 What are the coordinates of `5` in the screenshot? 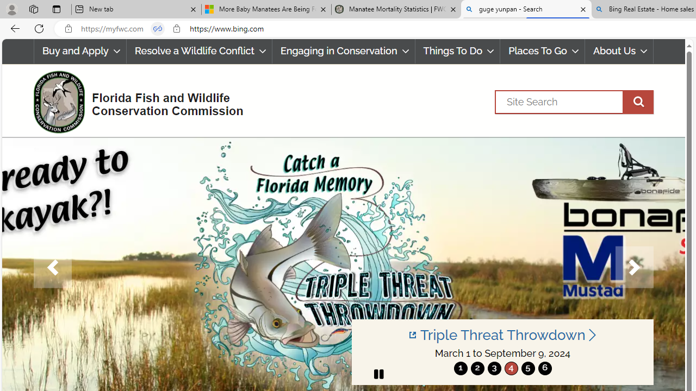 It's located at (527, 368).